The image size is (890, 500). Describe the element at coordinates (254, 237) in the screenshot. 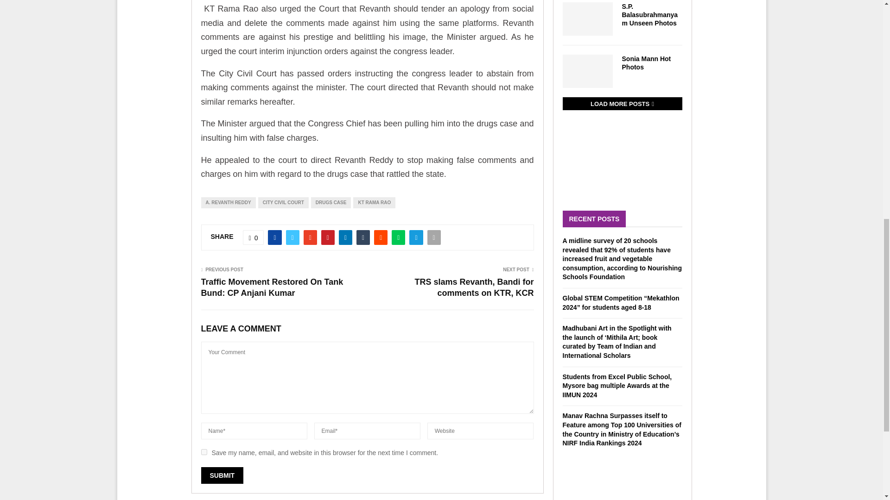

I see `Like` at that location.